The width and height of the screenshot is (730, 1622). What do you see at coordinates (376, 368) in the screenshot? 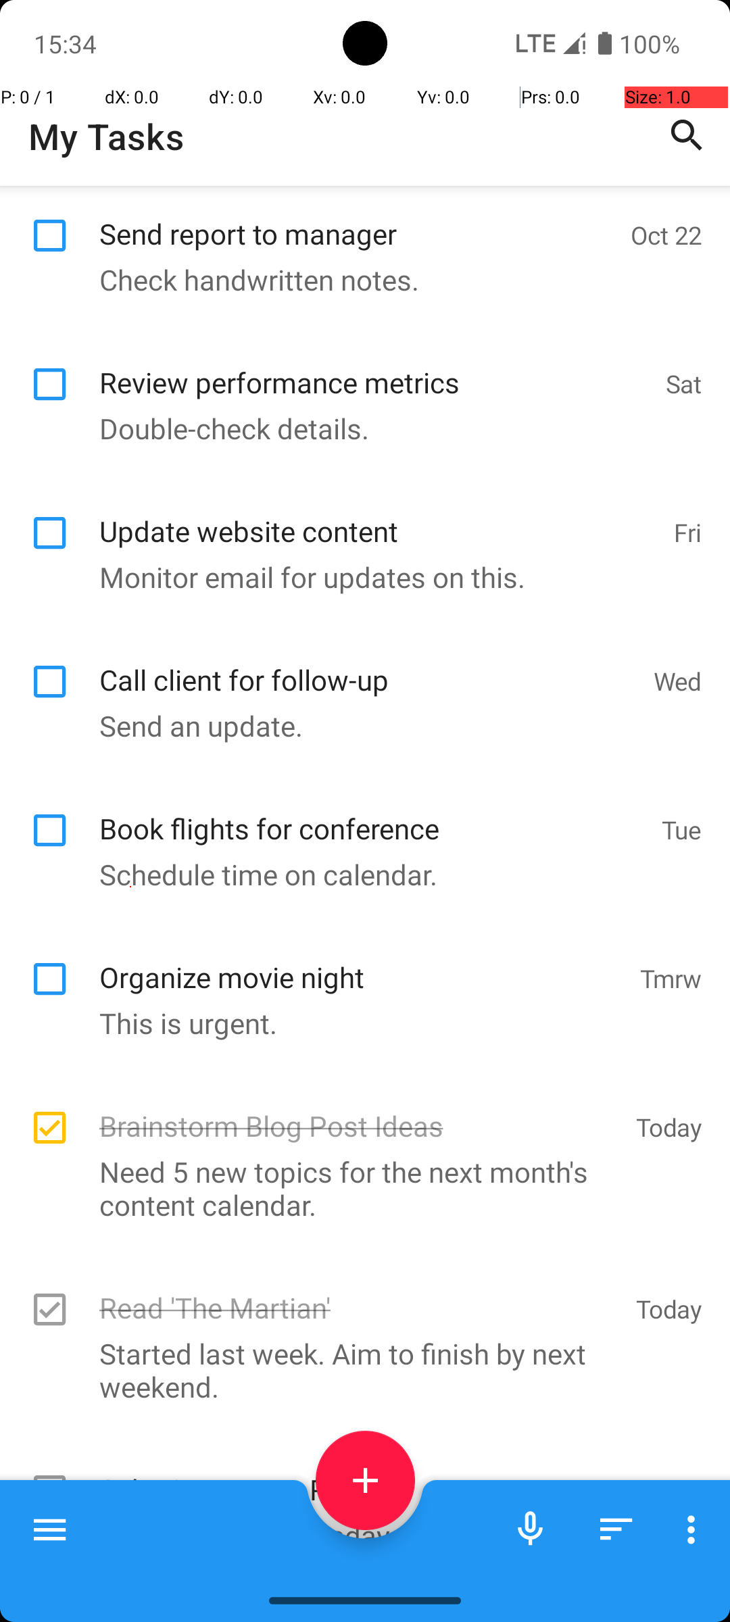
I see `Review performance metrics` at bounding box center [376, 368].